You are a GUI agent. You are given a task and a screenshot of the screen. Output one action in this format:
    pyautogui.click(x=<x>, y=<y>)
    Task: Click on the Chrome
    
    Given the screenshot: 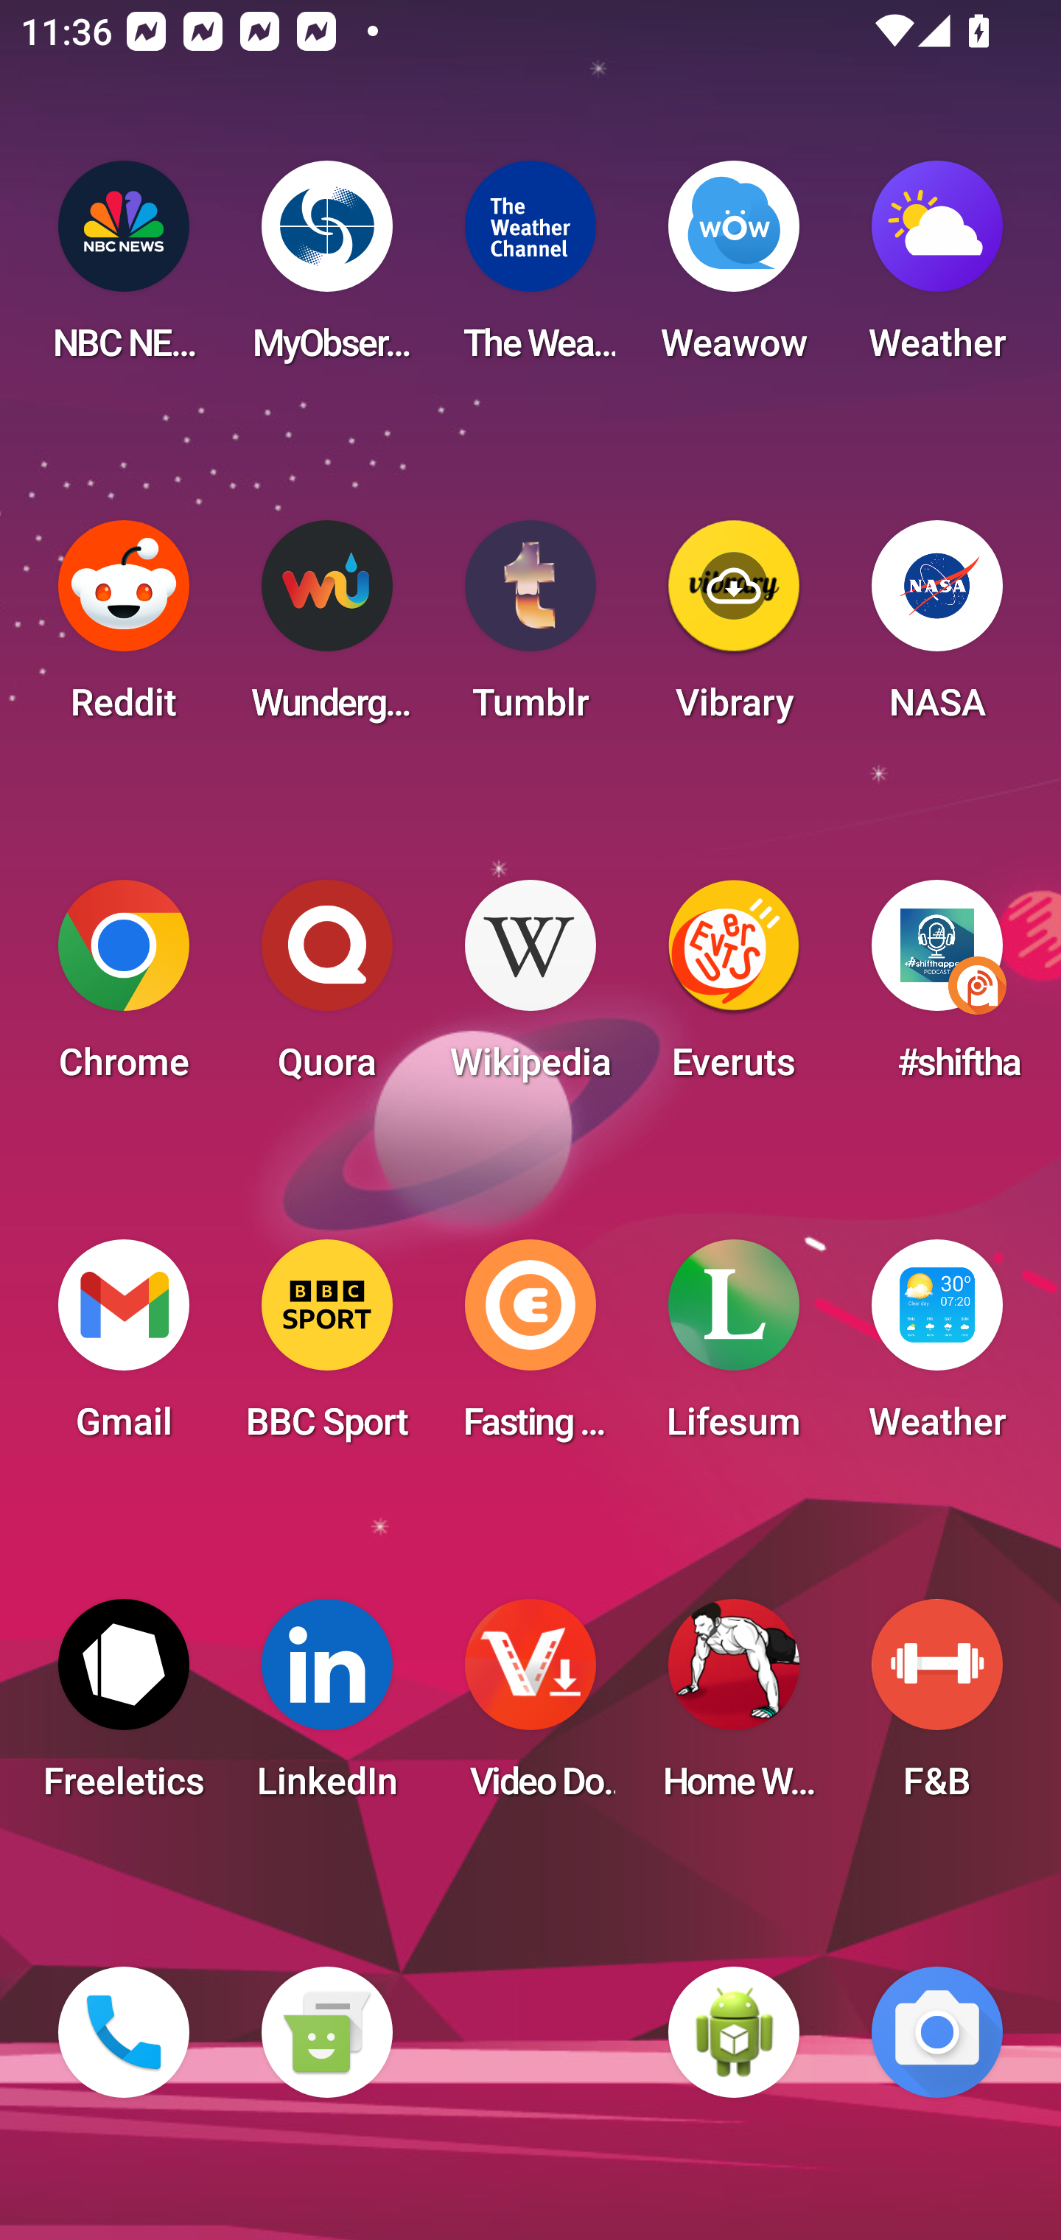 What is the action you would take?
    pyautogui.click(x=124, y=989)
    